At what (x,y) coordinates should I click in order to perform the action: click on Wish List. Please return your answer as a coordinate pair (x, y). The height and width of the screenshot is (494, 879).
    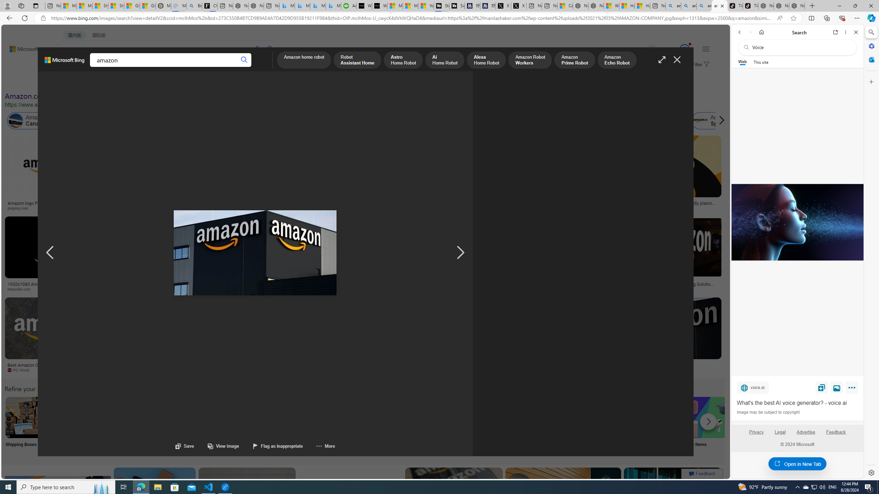
    Looking at the image, I should click on (343, 426).